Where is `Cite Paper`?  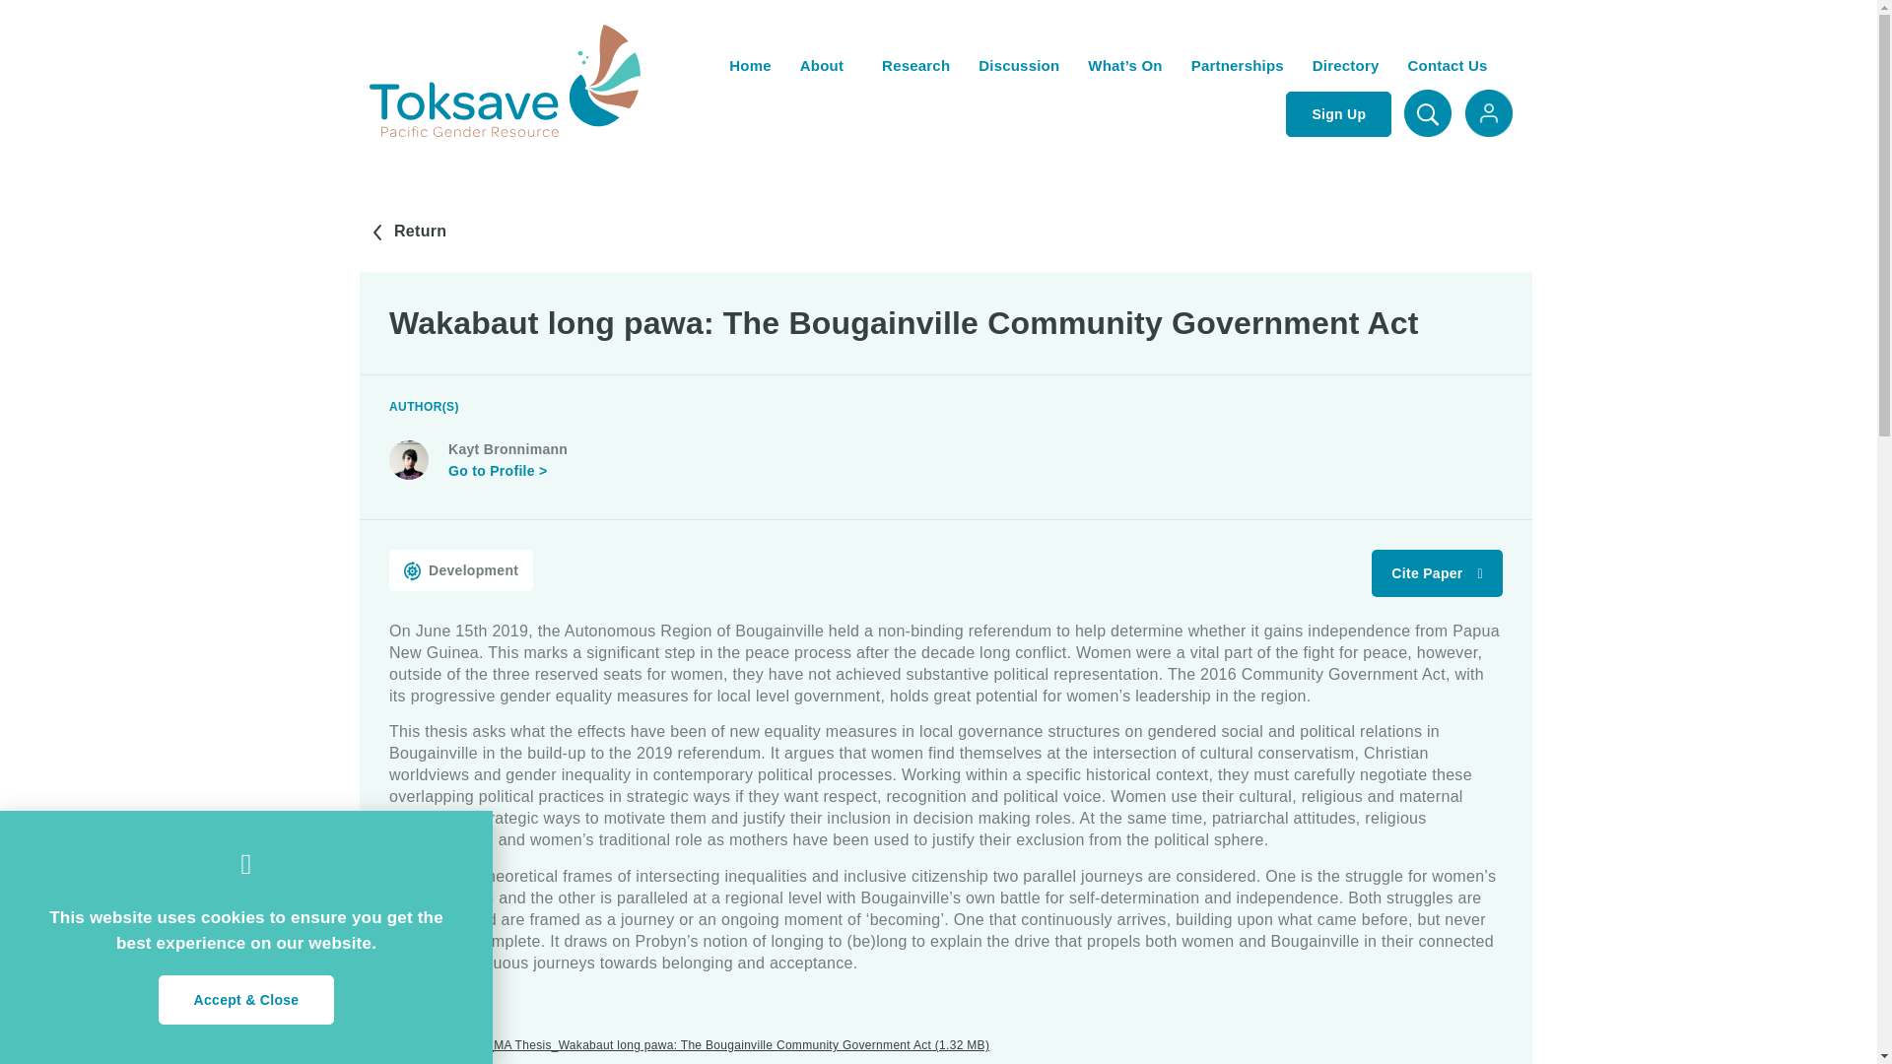
Cite Paper is located at coordinates (1437, 573).